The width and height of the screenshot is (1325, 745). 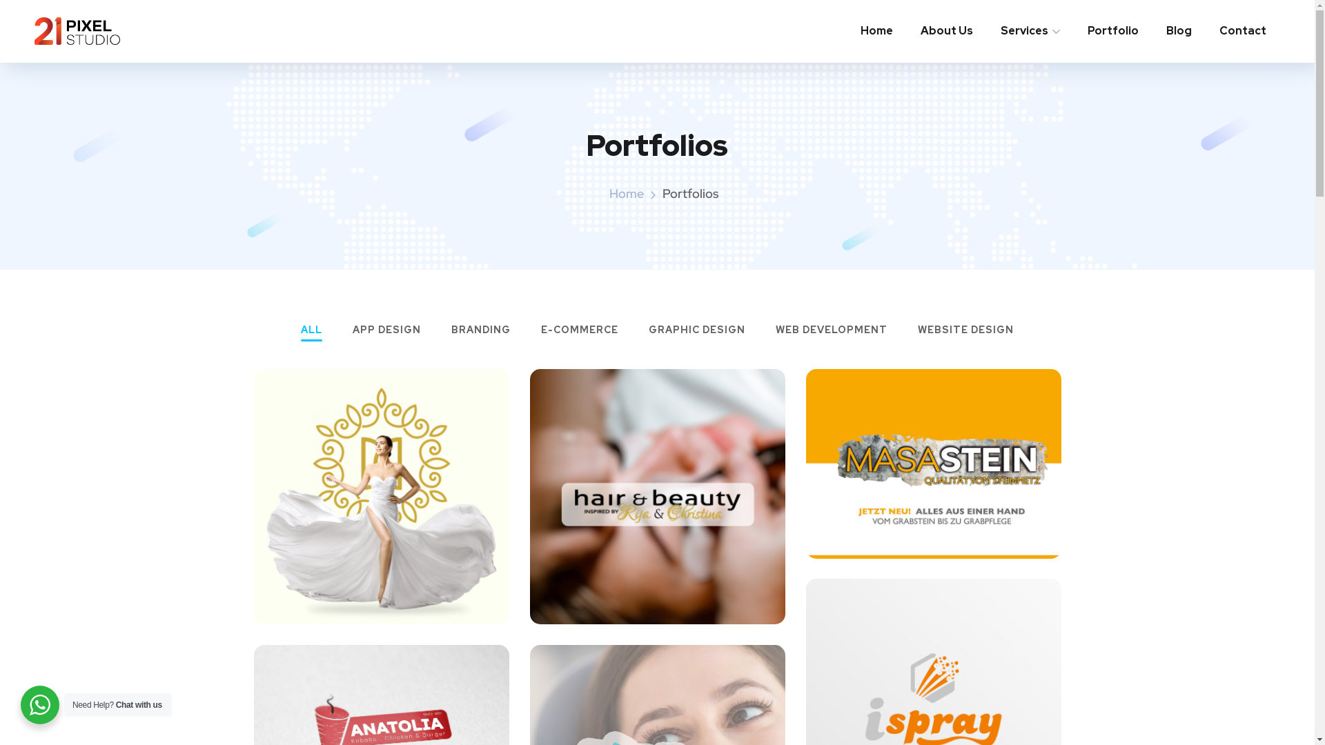 What do you see at coordinates (481, 333) in the screenshot?
I see `BRANDING` at bounding box center [481, 333].